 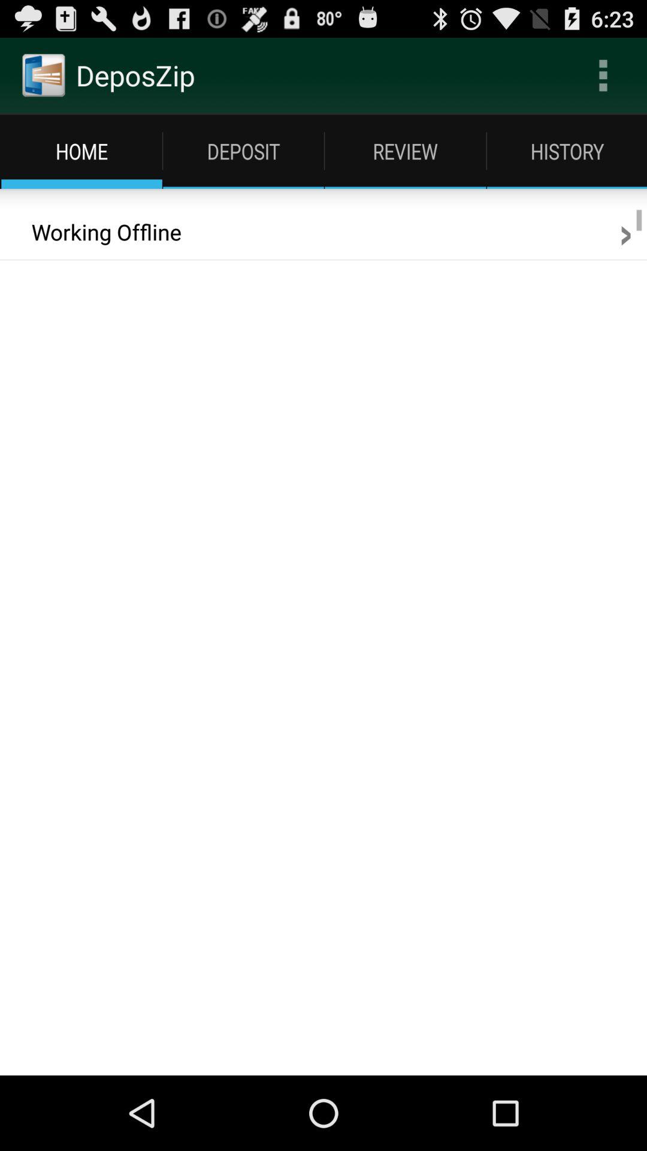 I want to click on choose the item above the history icon, so click(x=603, y=76).